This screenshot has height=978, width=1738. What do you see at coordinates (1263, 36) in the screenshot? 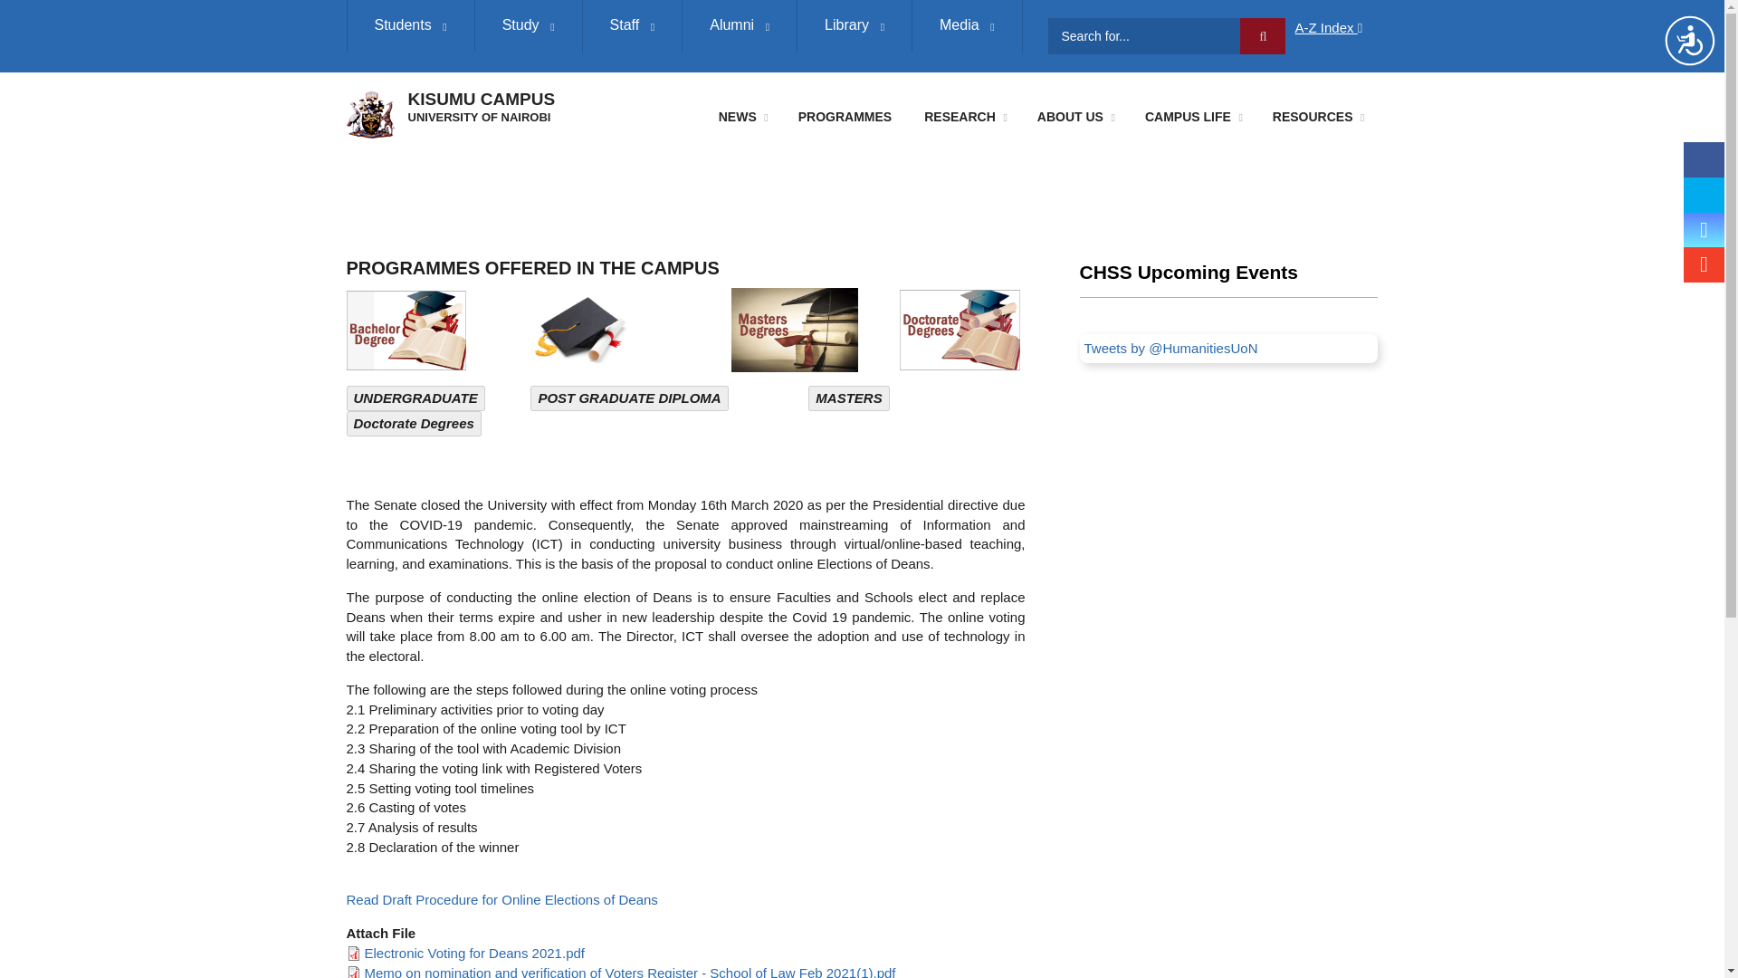
I see `Search` at bounding box center [1263, 36].